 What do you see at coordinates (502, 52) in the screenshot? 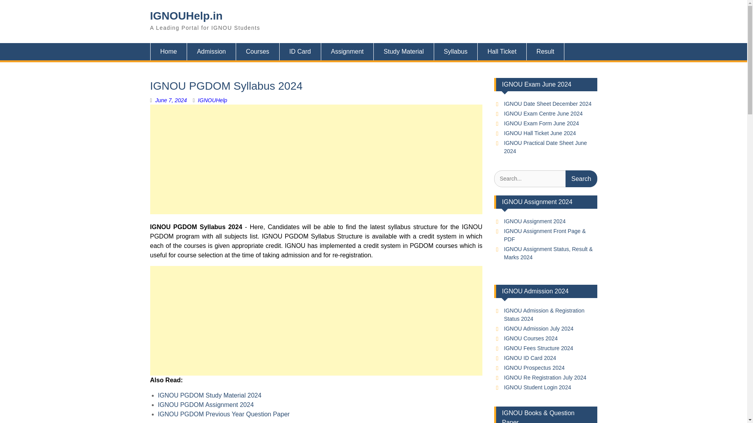
I see `Hall Ticket` at bounding box center [502, 52].